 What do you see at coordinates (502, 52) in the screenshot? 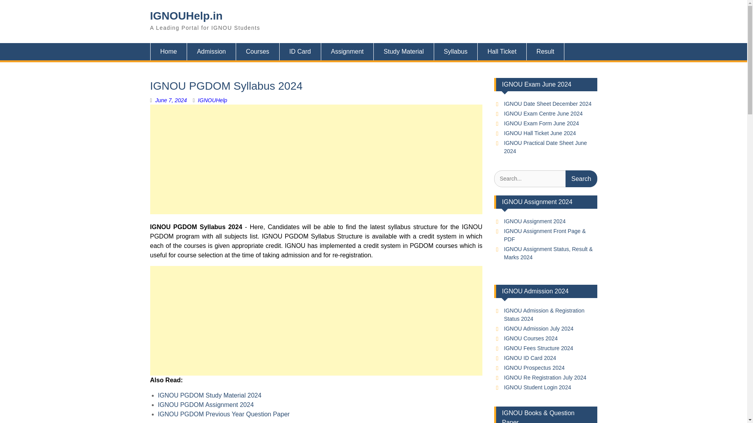
I see `Hall Ticket` at bounding box center [502, 52].